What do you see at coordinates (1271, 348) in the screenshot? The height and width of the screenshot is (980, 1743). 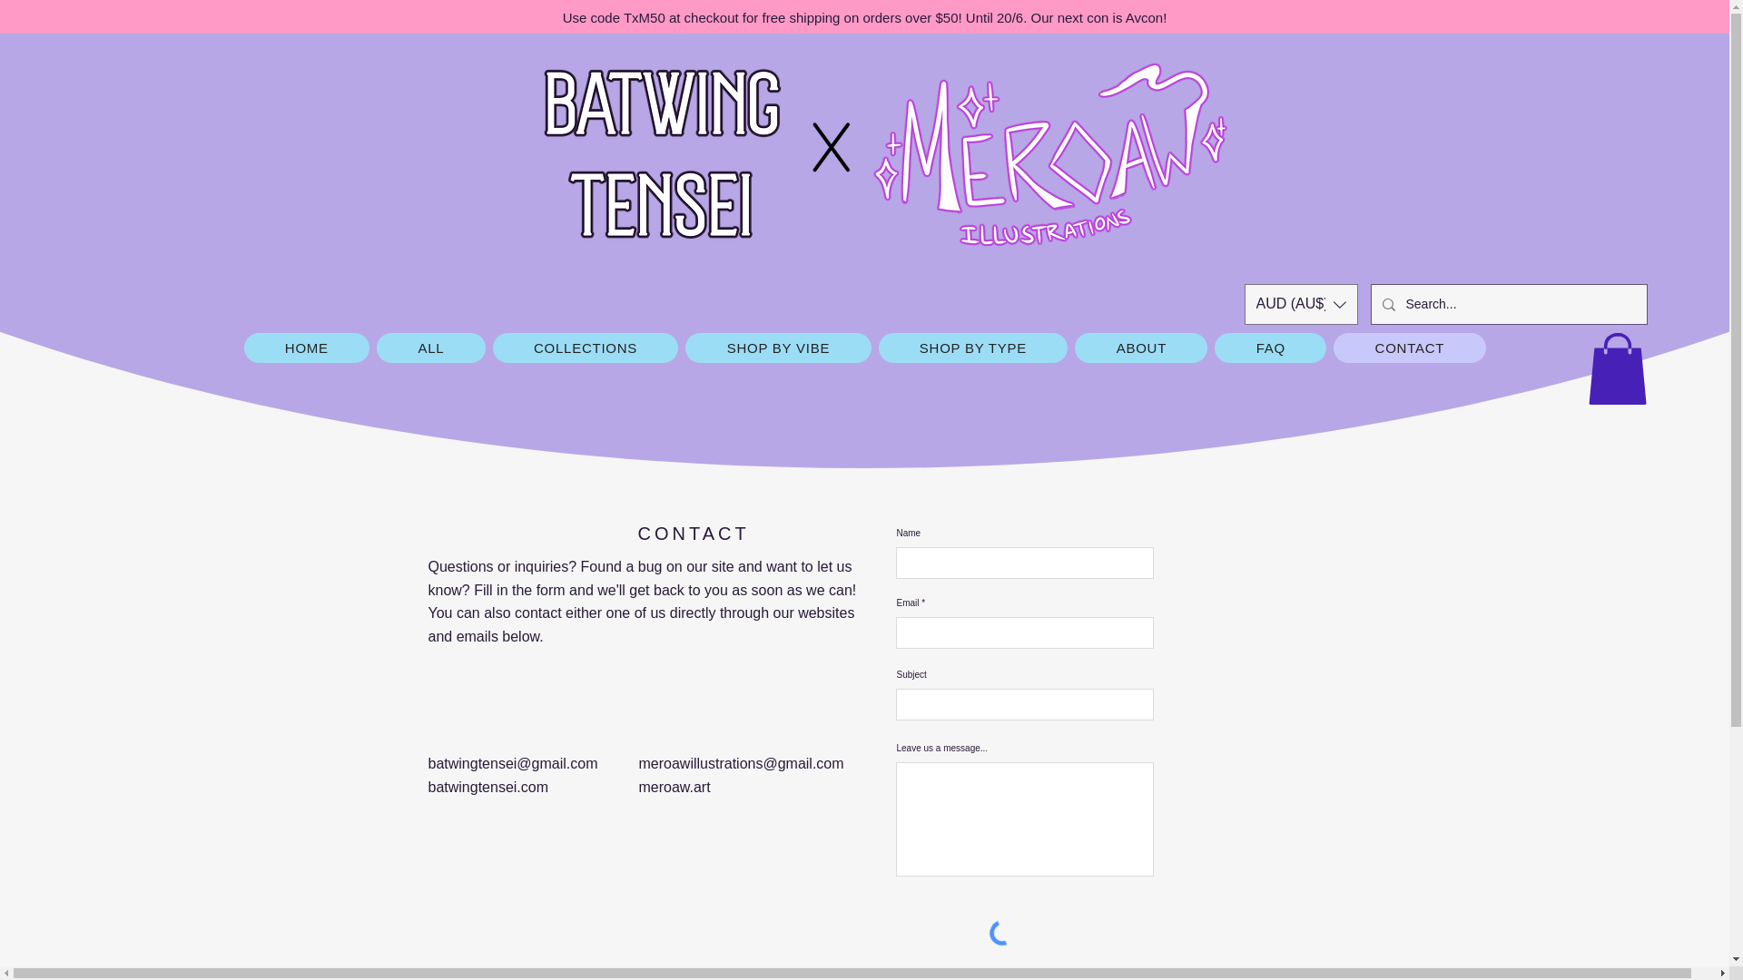 I see `FAQ` at bounding box center [1271, 348].